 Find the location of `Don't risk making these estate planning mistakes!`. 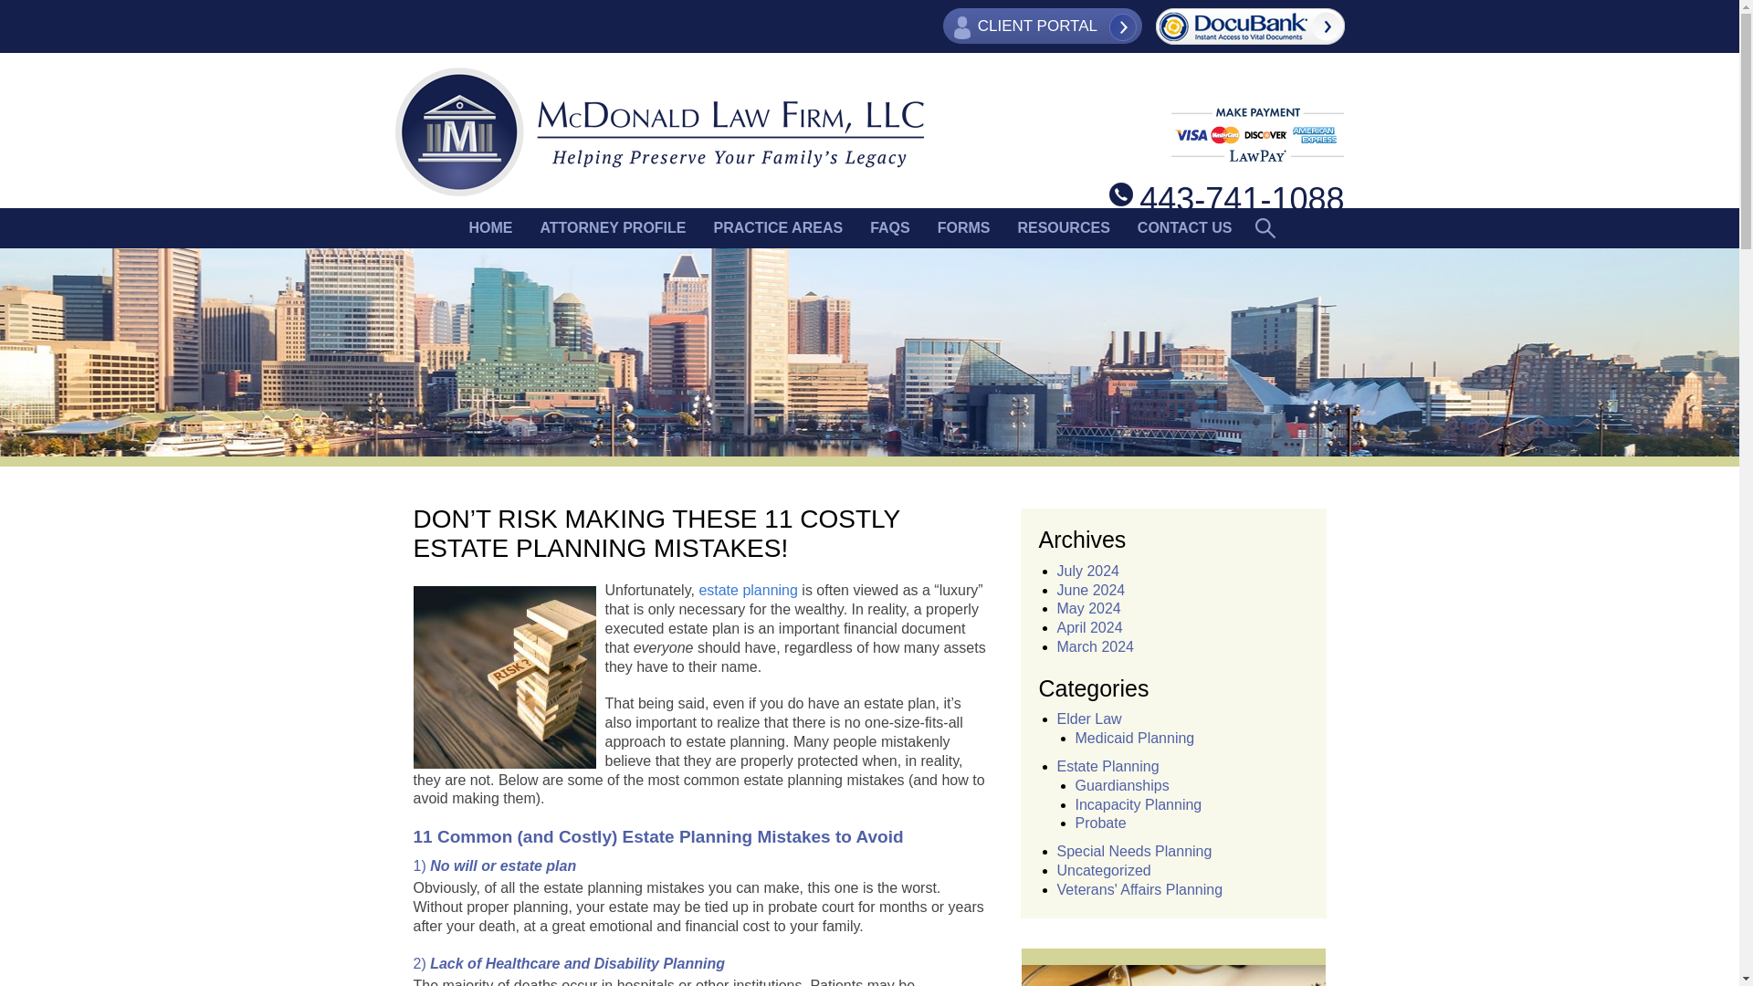

Don't risk making these estate planning mistakes! is located at coordinates (504, 677).